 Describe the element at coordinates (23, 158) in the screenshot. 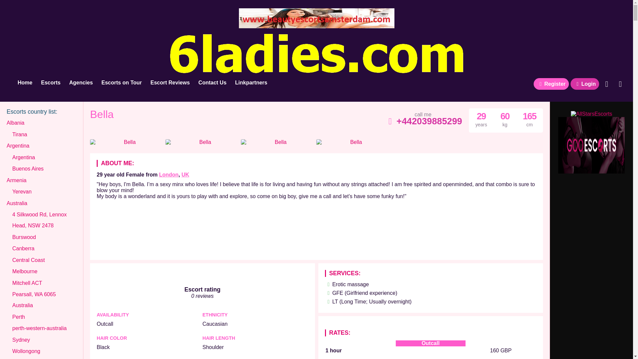

I see `Argentina` at that location.